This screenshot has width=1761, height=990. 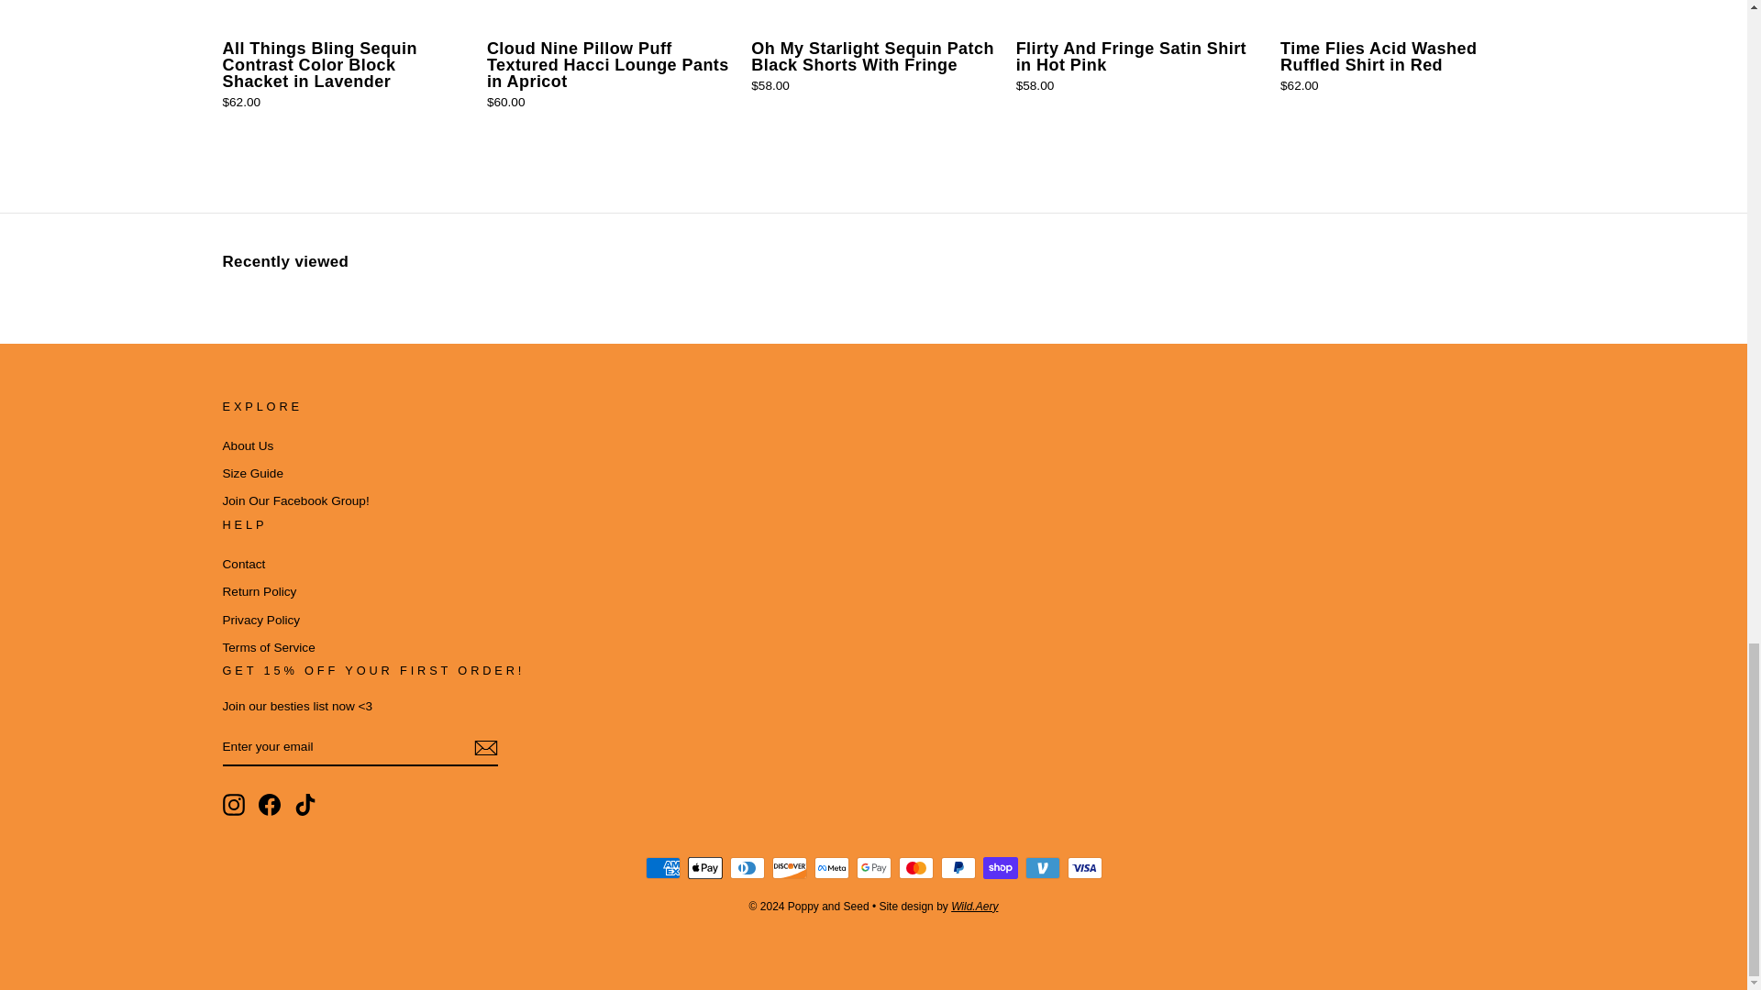 What do you see at coordinates (873, 868) in the screenshot?
I see `Google Pay` at bounding box center [873, 868].